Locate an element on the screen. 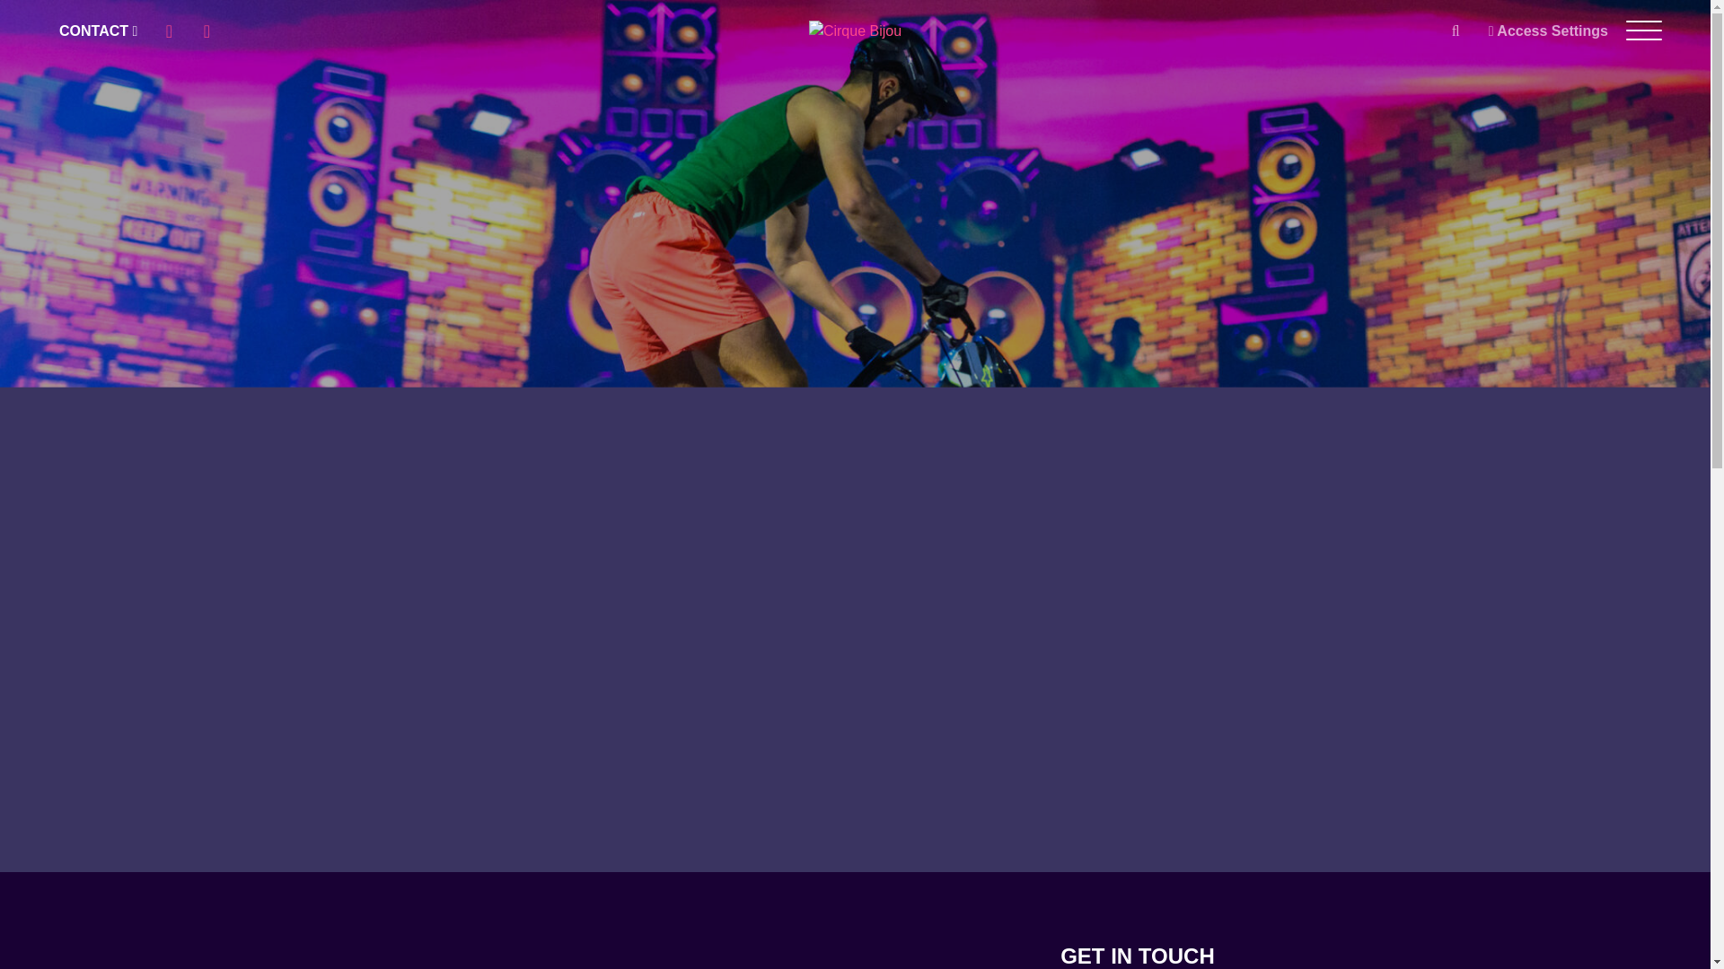 Image resolution: width=1724 pixels, height=969 pixels. Menu is located at coordinates (1643, 31).